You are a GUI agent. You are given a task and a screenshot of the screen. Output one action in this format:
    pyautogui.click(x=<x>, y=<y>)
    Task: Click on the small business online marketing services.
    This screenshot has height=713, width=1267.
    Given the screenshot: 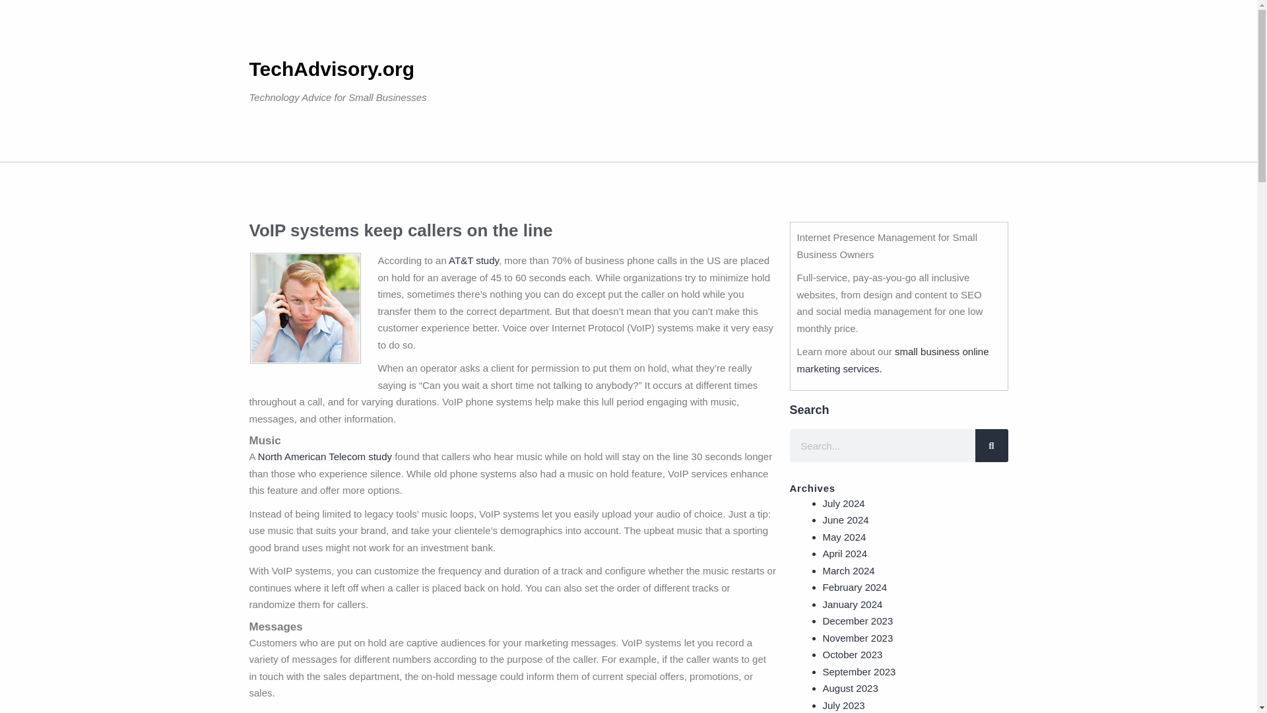 What is the action you would take?
    pyautogui.click(x=893, y=360)
    